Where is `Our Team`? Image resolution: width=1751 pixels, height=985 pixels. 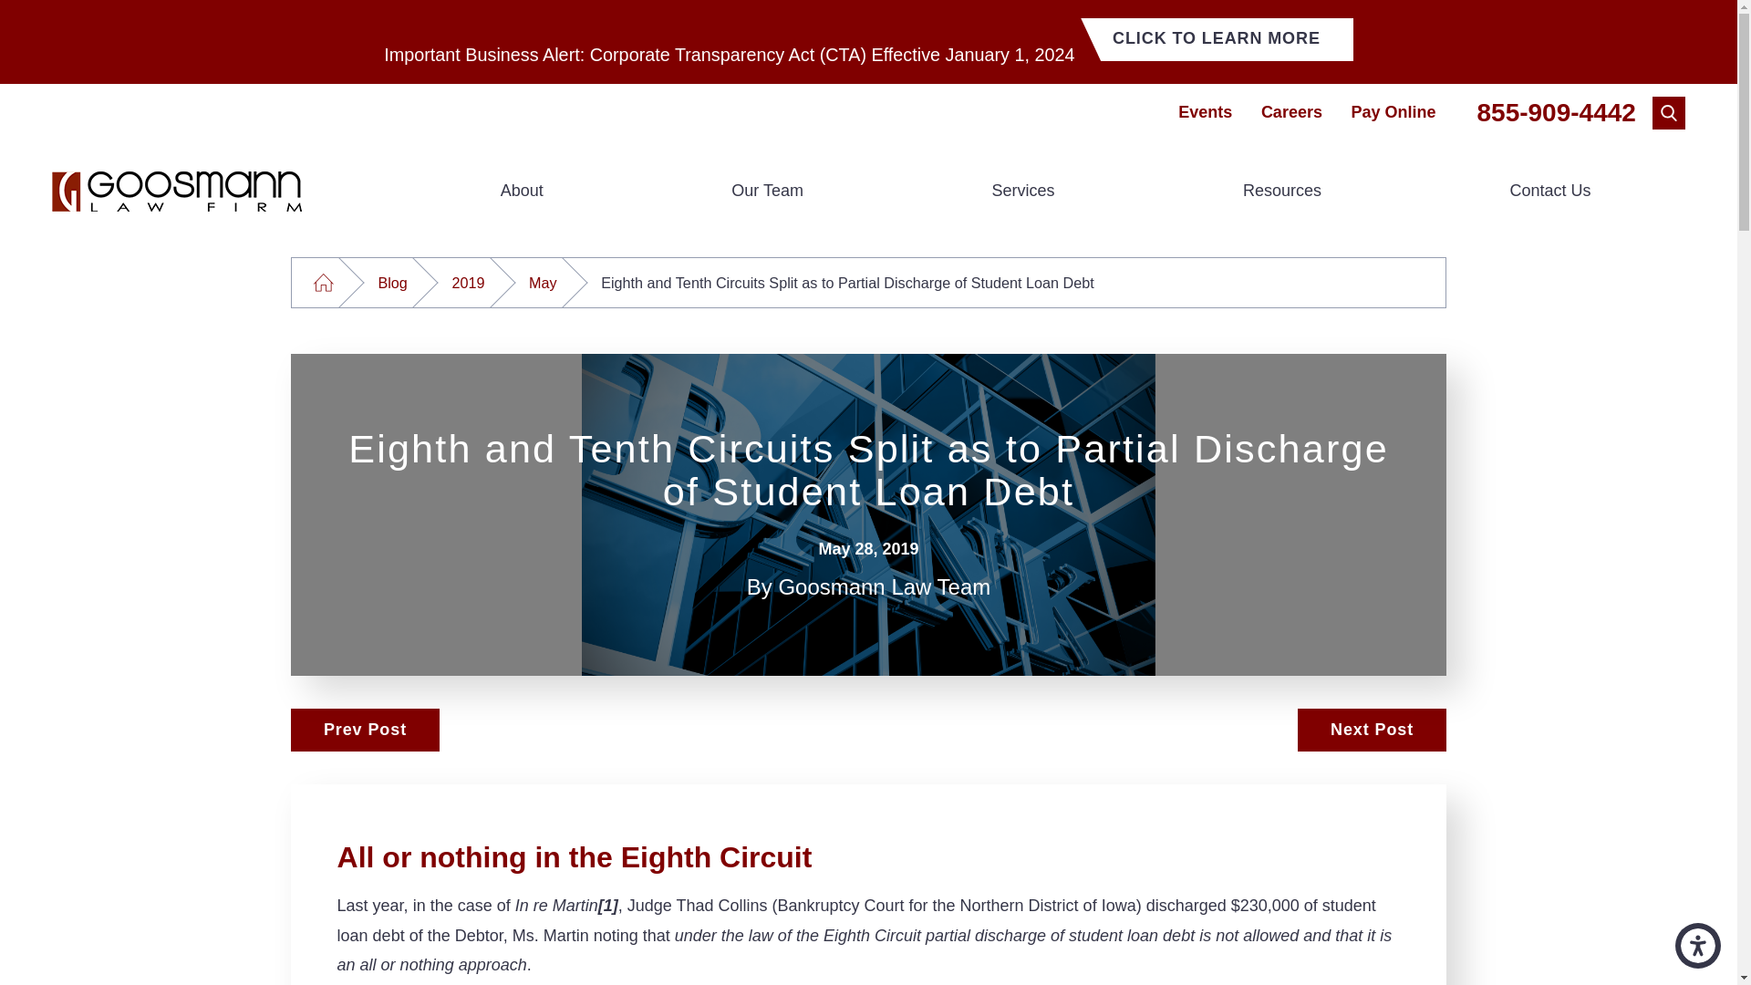 Our Team is located at coordinates (766, 191).